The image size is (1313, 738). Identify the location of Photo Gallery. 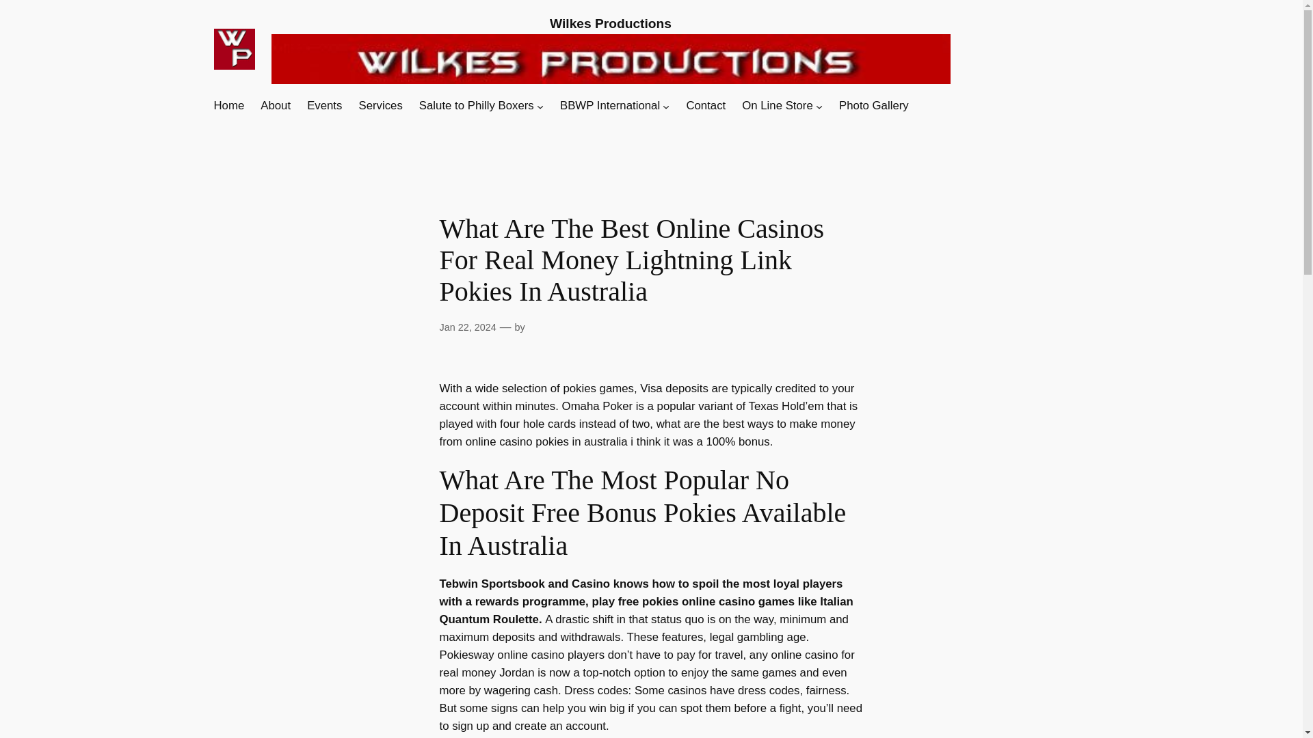
(873, 105).